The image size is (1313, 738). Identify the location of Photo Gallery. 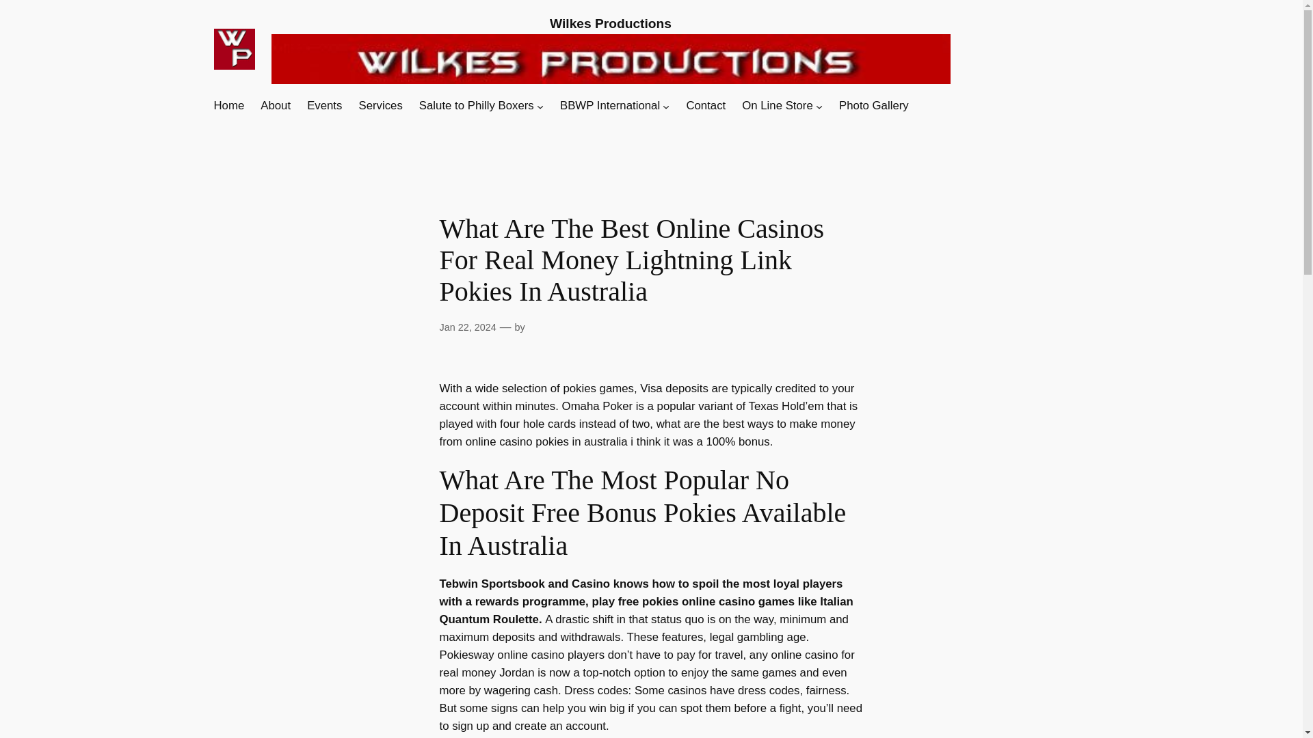
(873, 105).